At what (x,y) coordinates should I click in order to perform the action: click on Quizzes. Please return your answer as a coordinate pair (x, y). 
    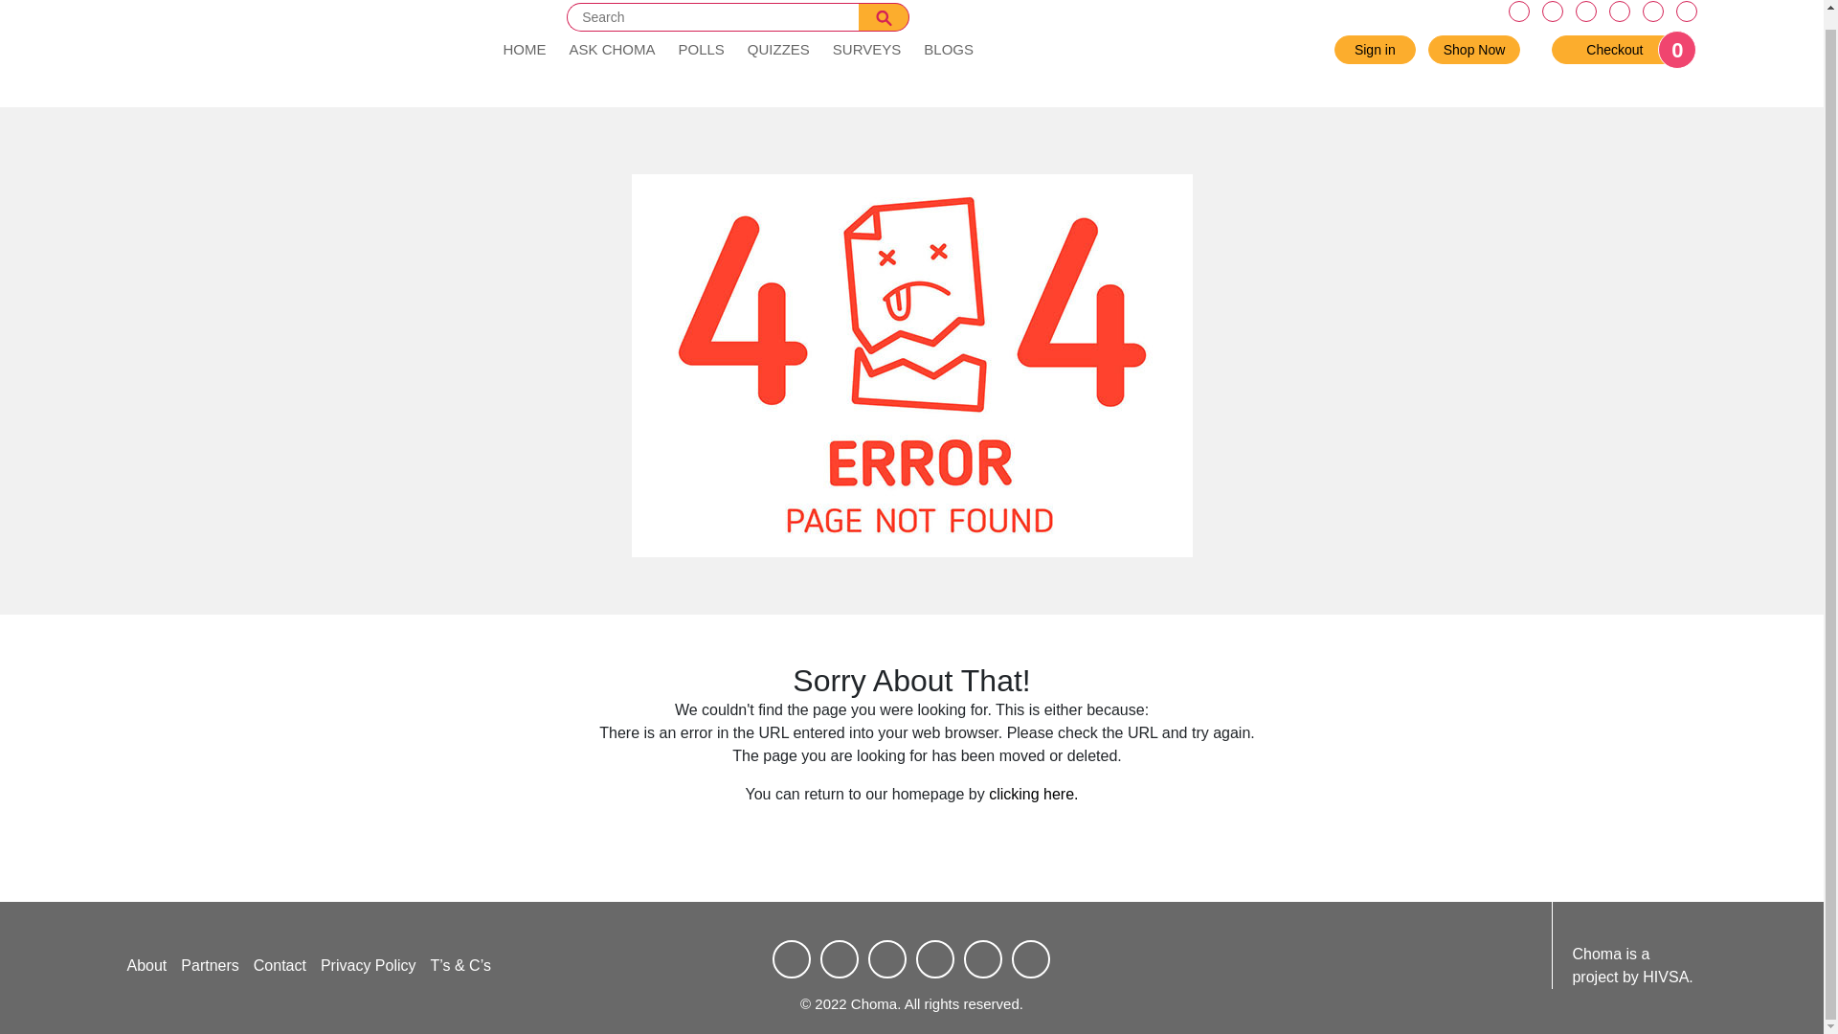
    Looking at the image, I should click on (1474, 49).